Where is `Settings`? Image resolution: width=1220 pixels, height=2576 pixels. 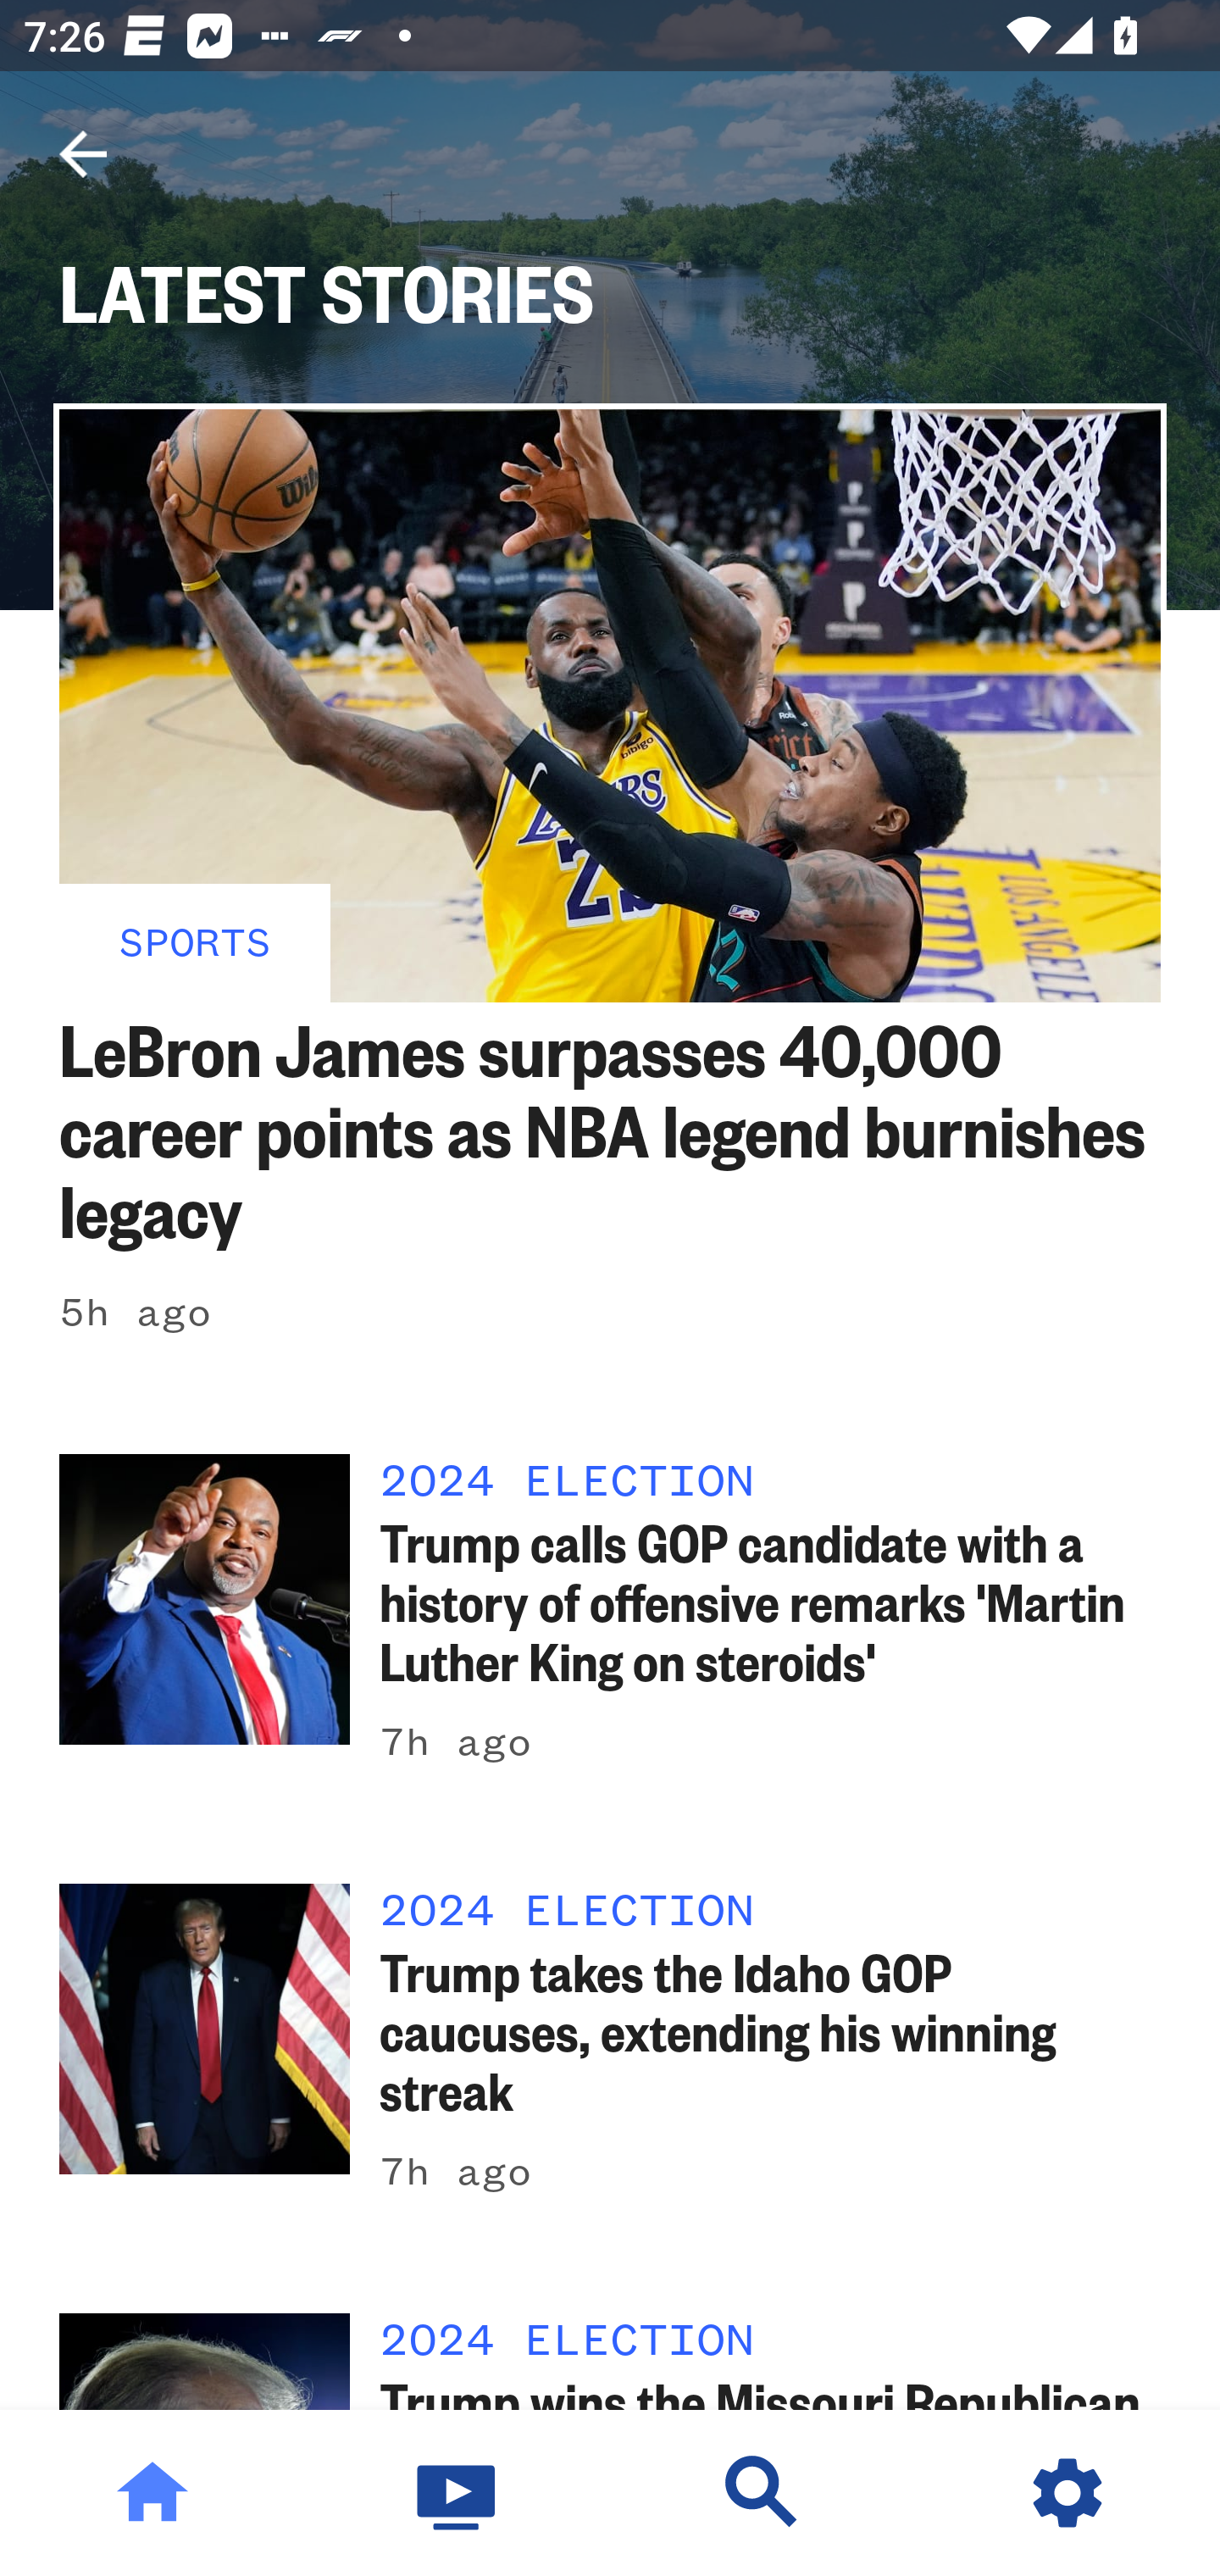 Settings is located at coordinates (1067, 2493).